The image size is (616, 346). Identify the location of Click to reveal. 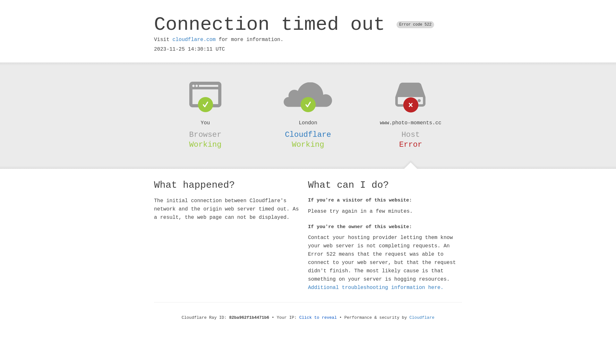
(318, 318).